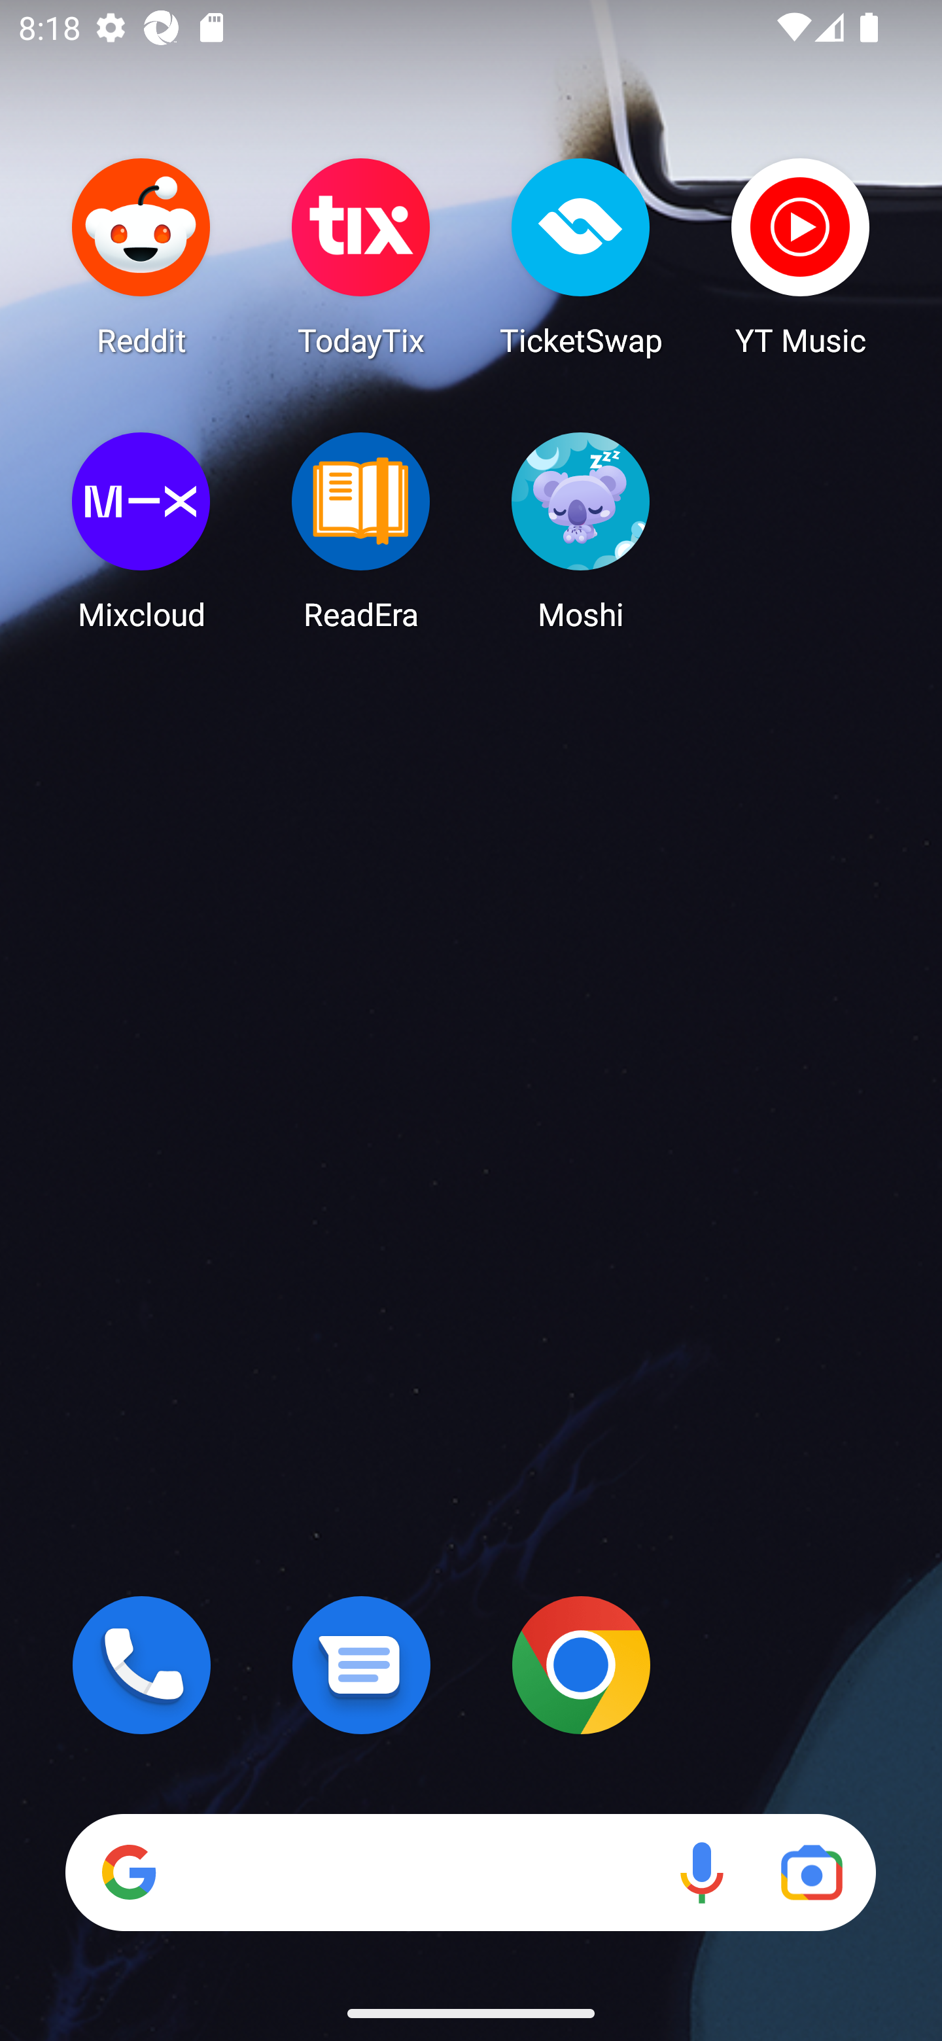 The width and height of the screenshot is (942, 2041). Describe the element at coordinates (581, 256) in the screenshot. I see `TicketSwap` at that location.